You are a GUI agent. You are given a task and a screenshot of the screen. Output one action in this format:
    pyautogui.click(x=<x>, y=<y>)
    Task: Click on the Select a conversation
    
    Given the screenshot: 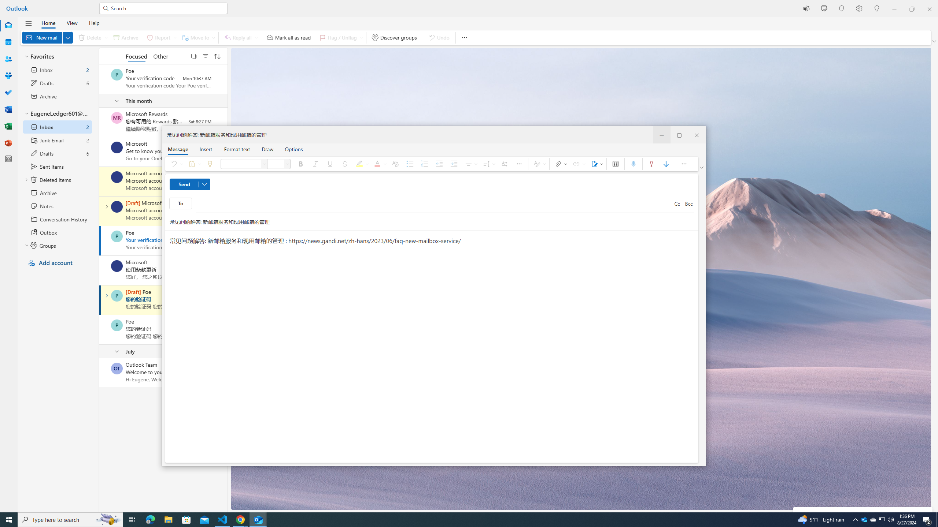 What is the action you would take?
    pyautogui.click(x=117, y=368)
    